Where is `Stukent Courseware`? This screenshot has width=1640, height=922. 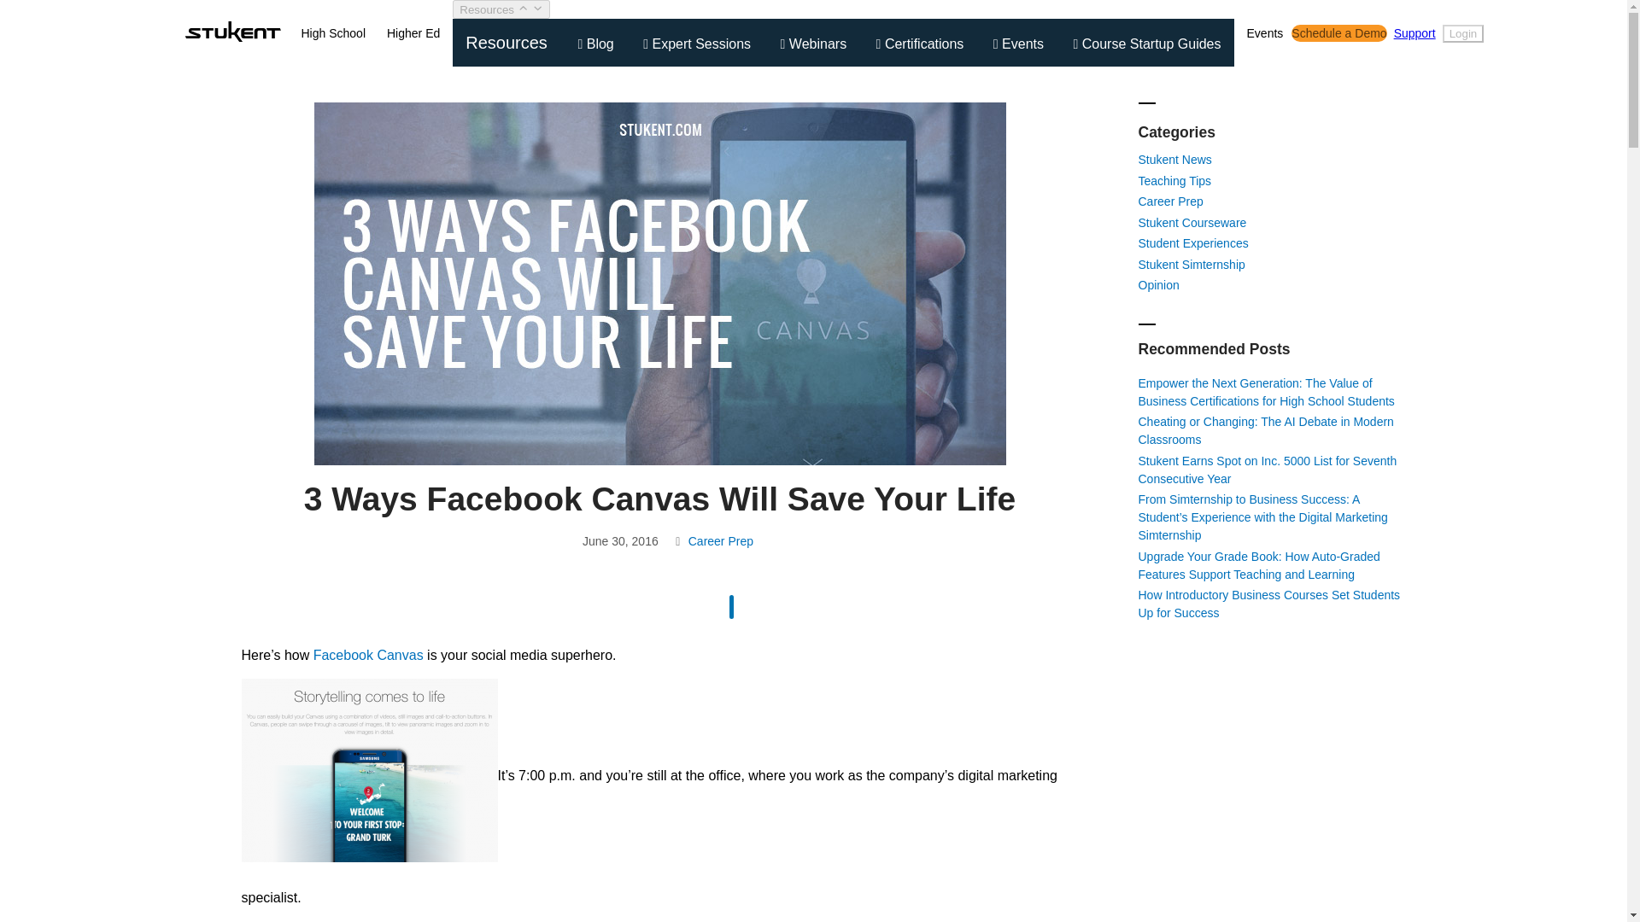 Stukent Courseware is located at coordinates (1192, 221).